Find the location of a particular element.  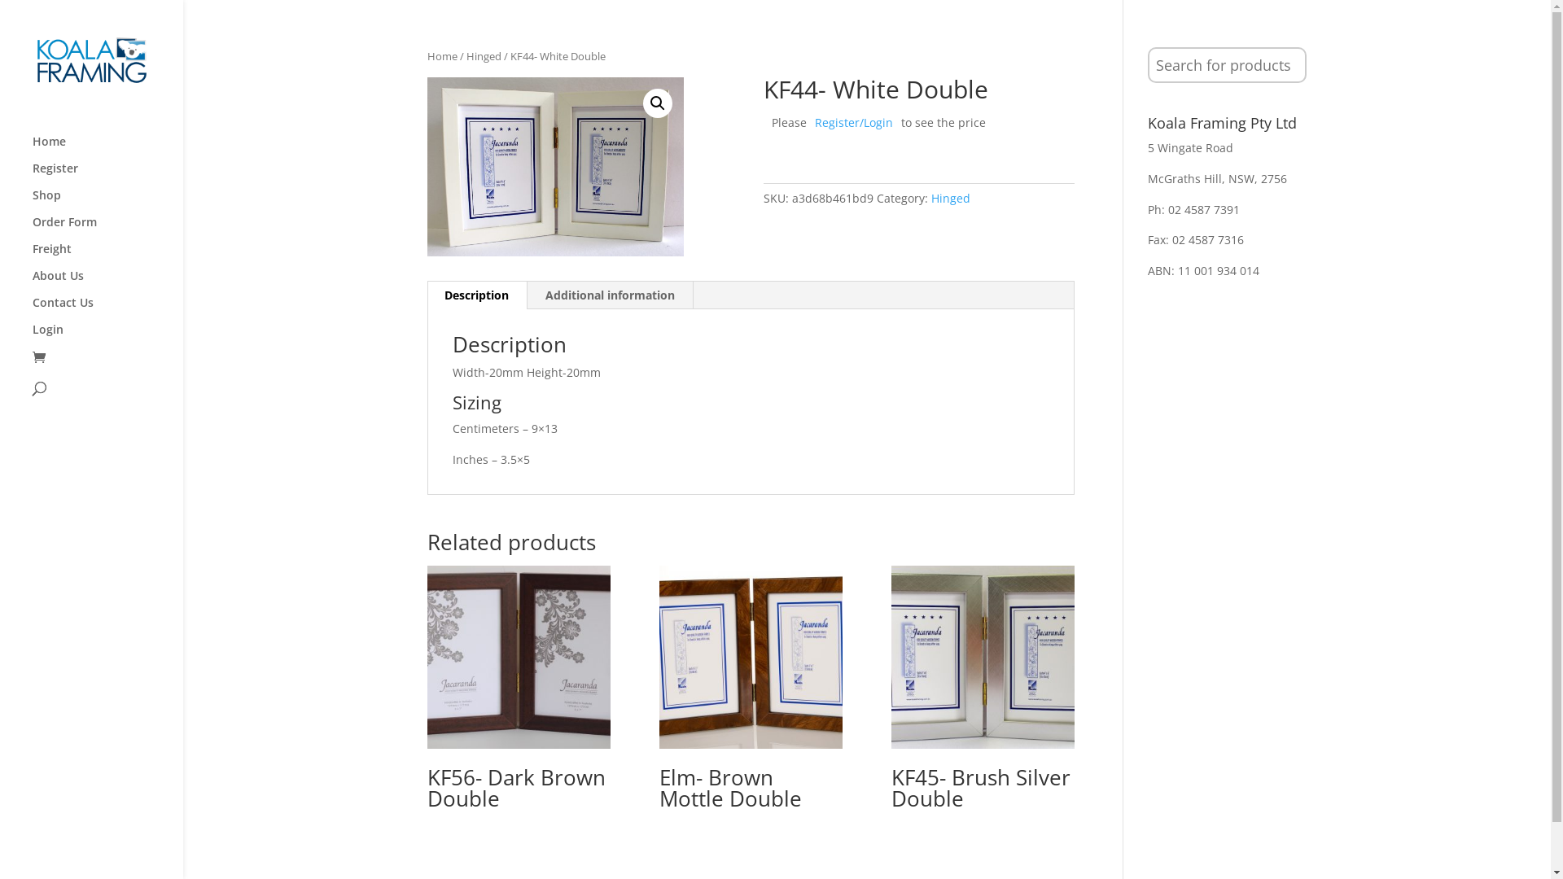

KF56- Dark Brown Double is located at coordinates (519, 693).